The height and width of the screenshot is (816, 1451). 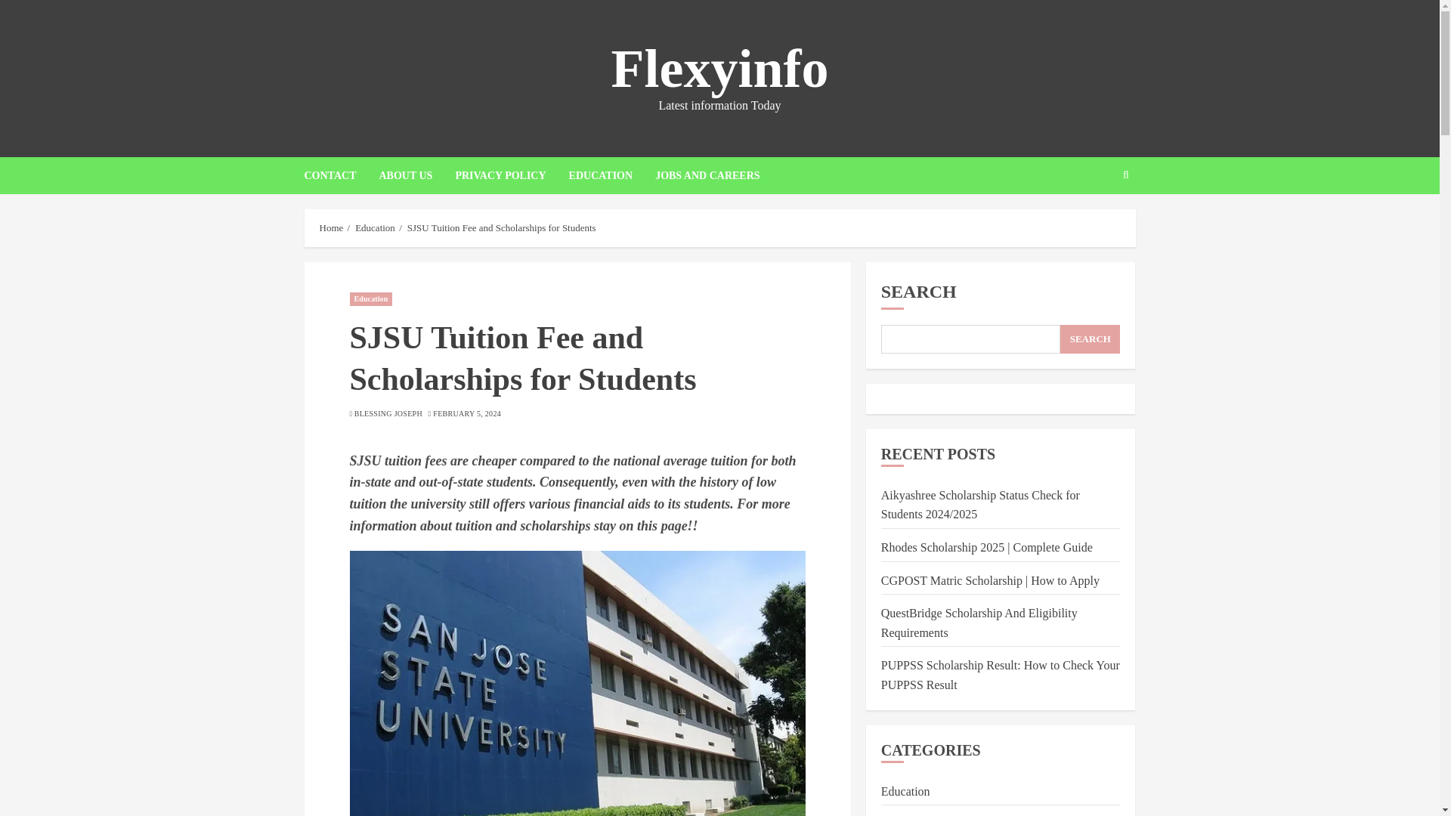 What do you see at coordinates (375, 227) in the screenshot?
I see `Education` at bounding box center [375, 227].